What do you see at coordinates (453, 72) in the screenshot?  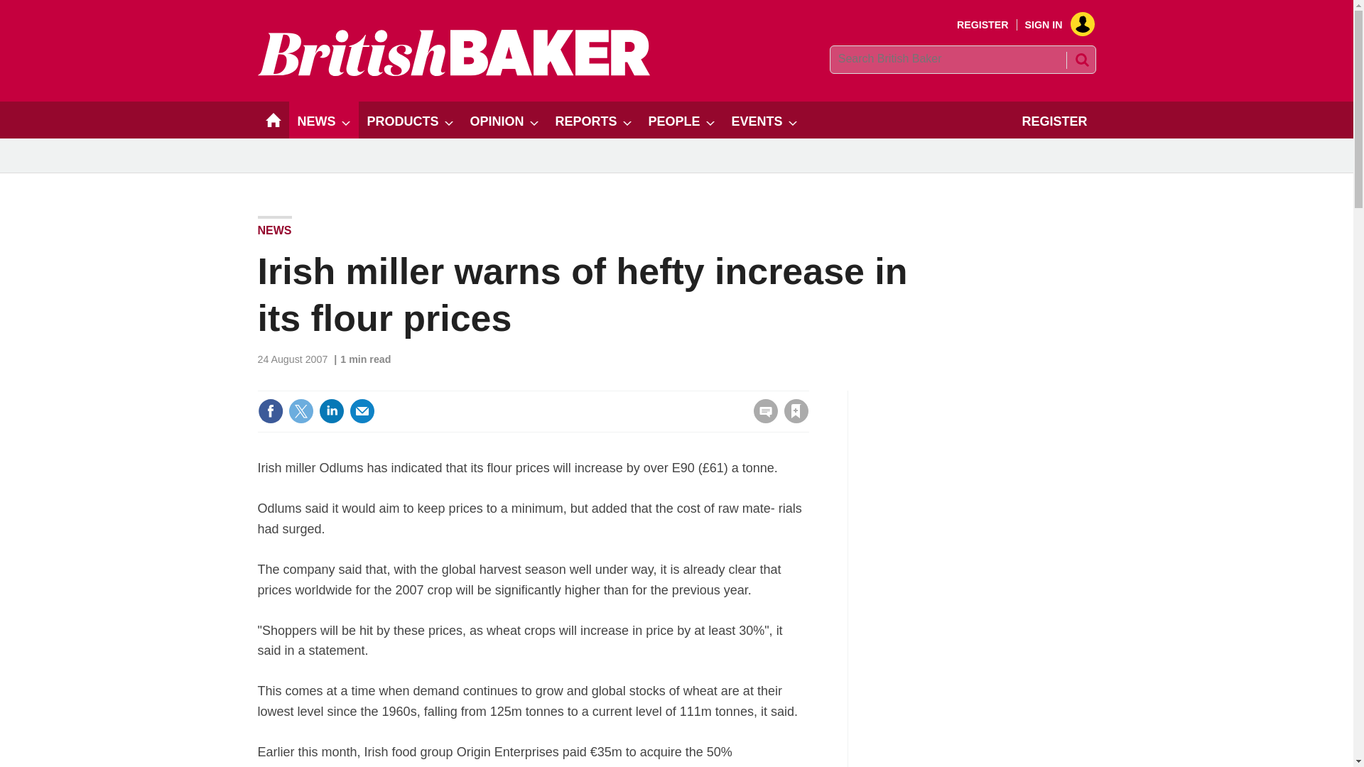 I see `Site name` at bounding box center [453, 72].